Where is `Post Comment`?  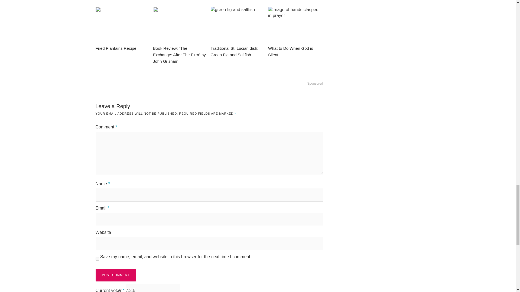 Post Comment is located at coordinates (115, 275).